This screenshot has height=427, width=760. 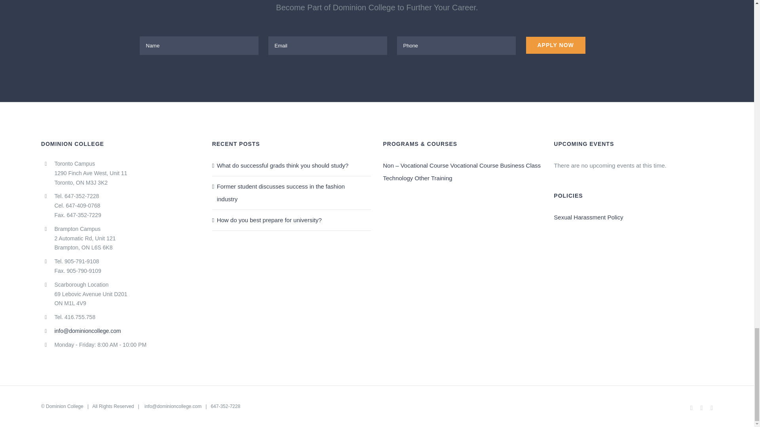 What do you see at coordinates (521, 165) in the screenshot?
I see `Business Classe` at bounding box center [521, 165].